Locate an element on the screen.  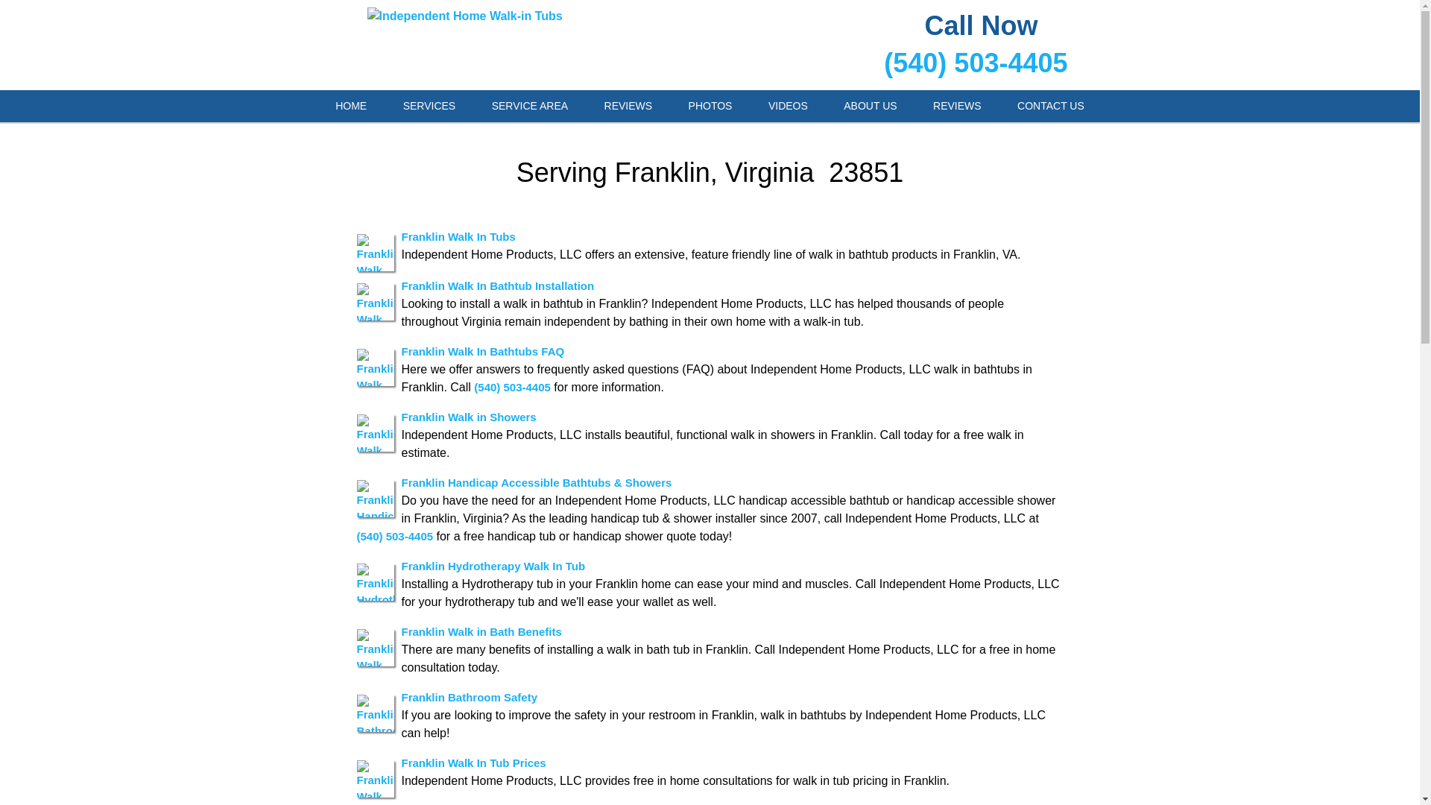
REVIEWS is located at coordinates (629, 106).